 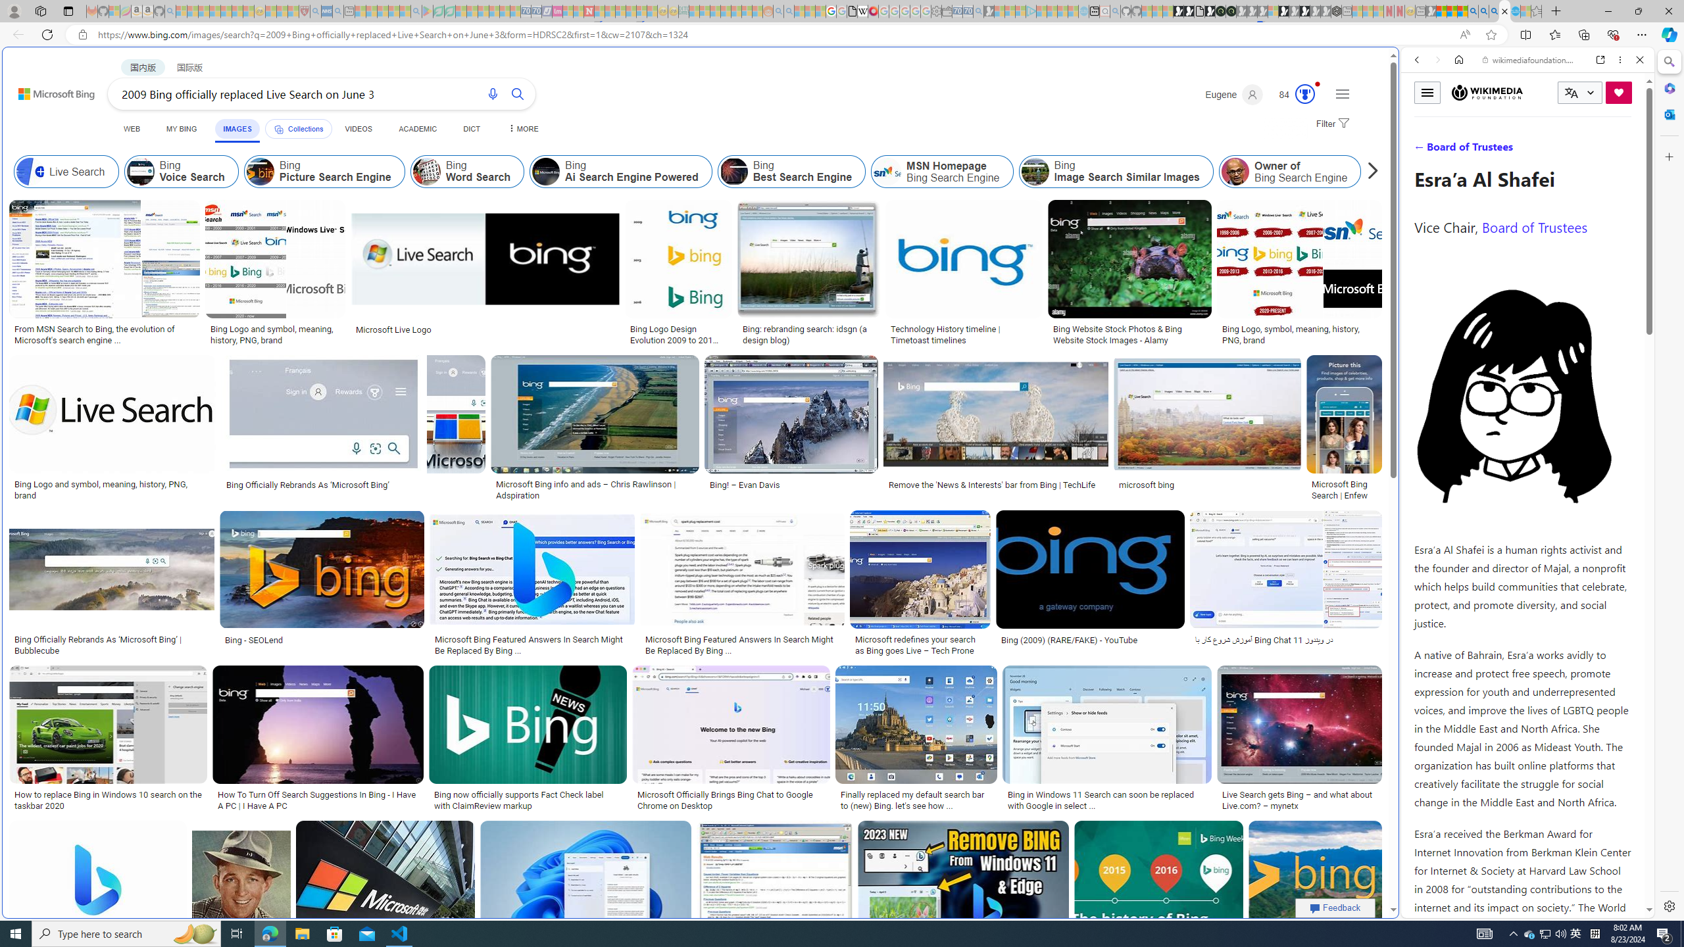 I want to click on Bing Picture Search Engine, so click(x=324, y=172).